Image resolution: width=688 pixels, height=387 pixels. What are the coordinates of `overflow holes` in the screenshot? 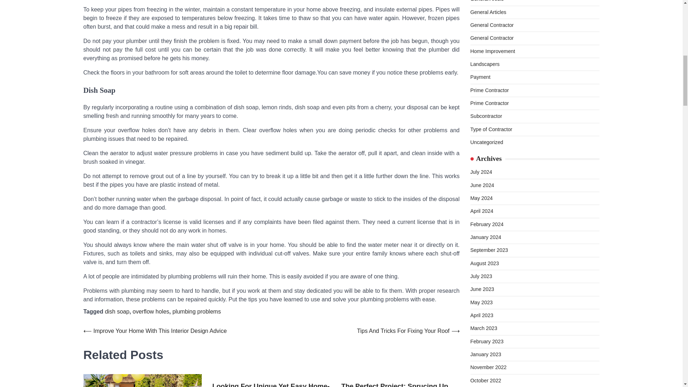 It's located at (151, 311).